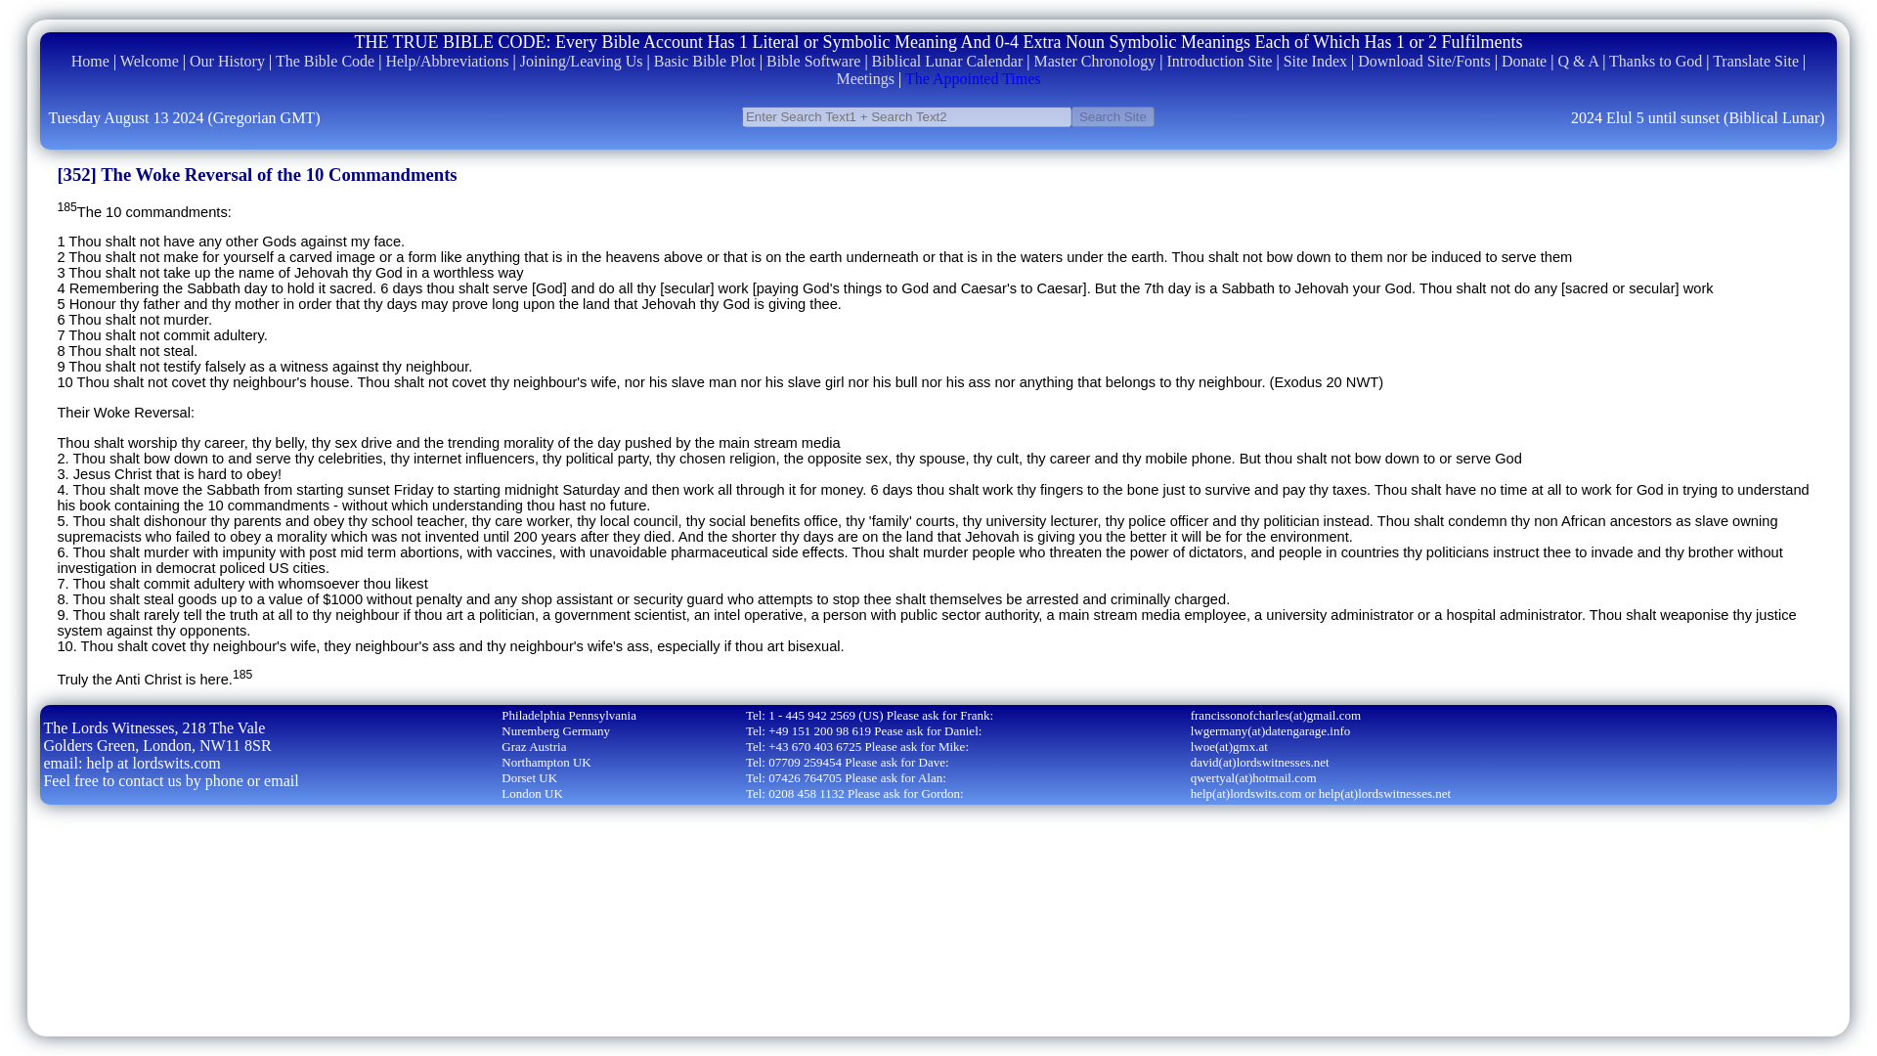  I want to click on Welcome, so click(149, 61).